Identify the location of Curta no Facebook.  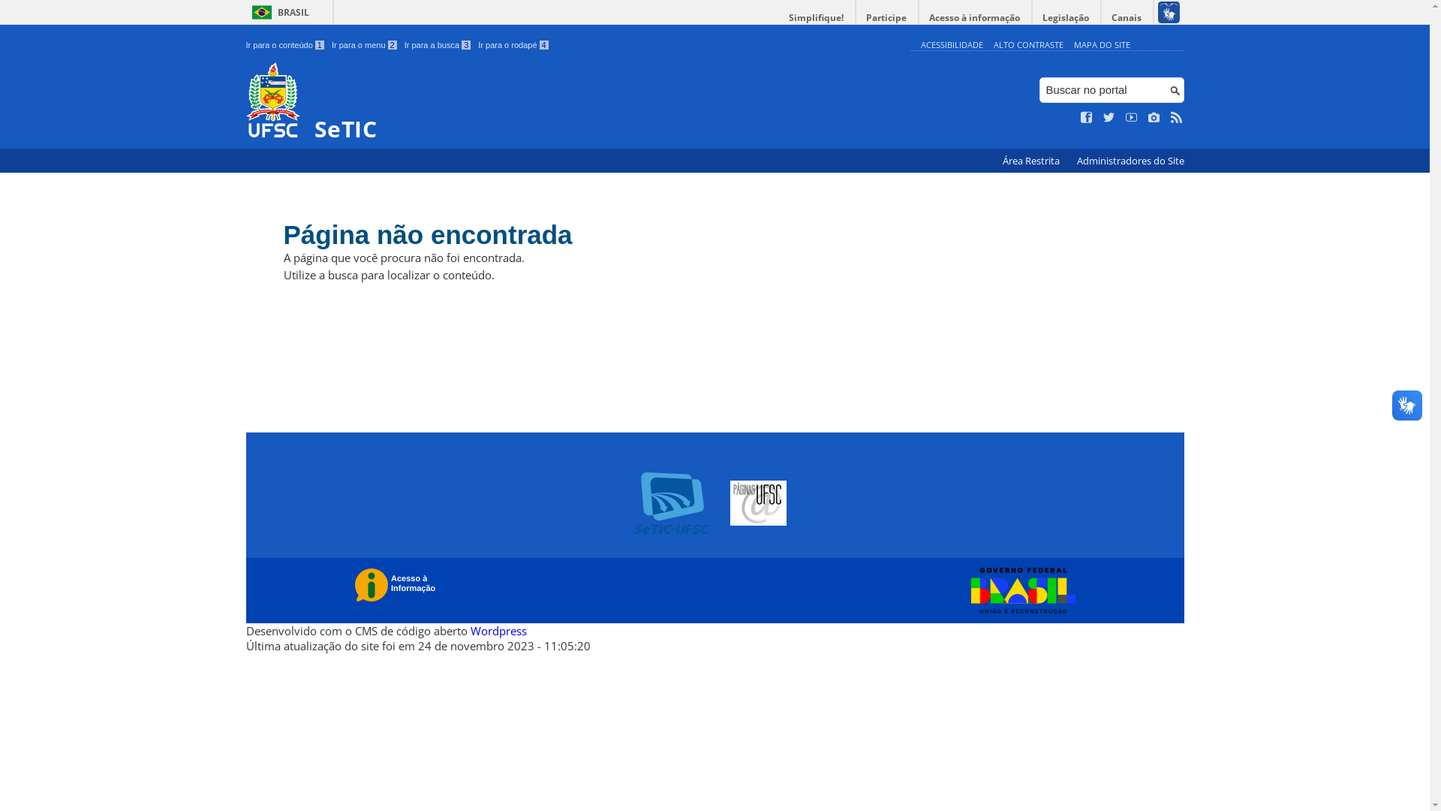
(1087, 118).